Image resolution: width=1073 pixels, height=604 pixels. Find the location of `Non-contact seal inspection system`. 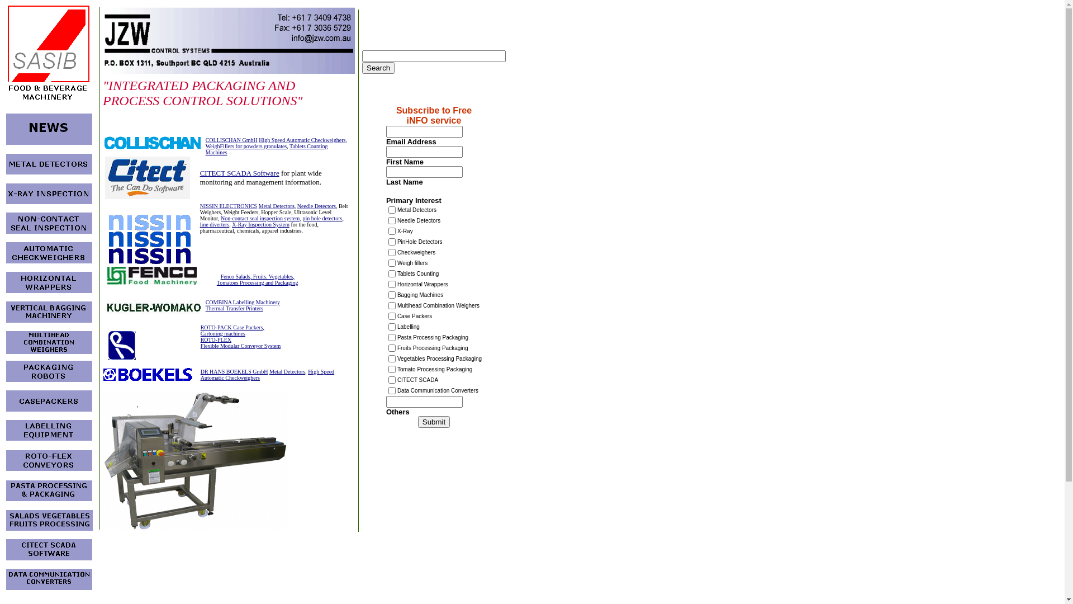

Non-contact seal inspection system is located at coordinates (260, 218).